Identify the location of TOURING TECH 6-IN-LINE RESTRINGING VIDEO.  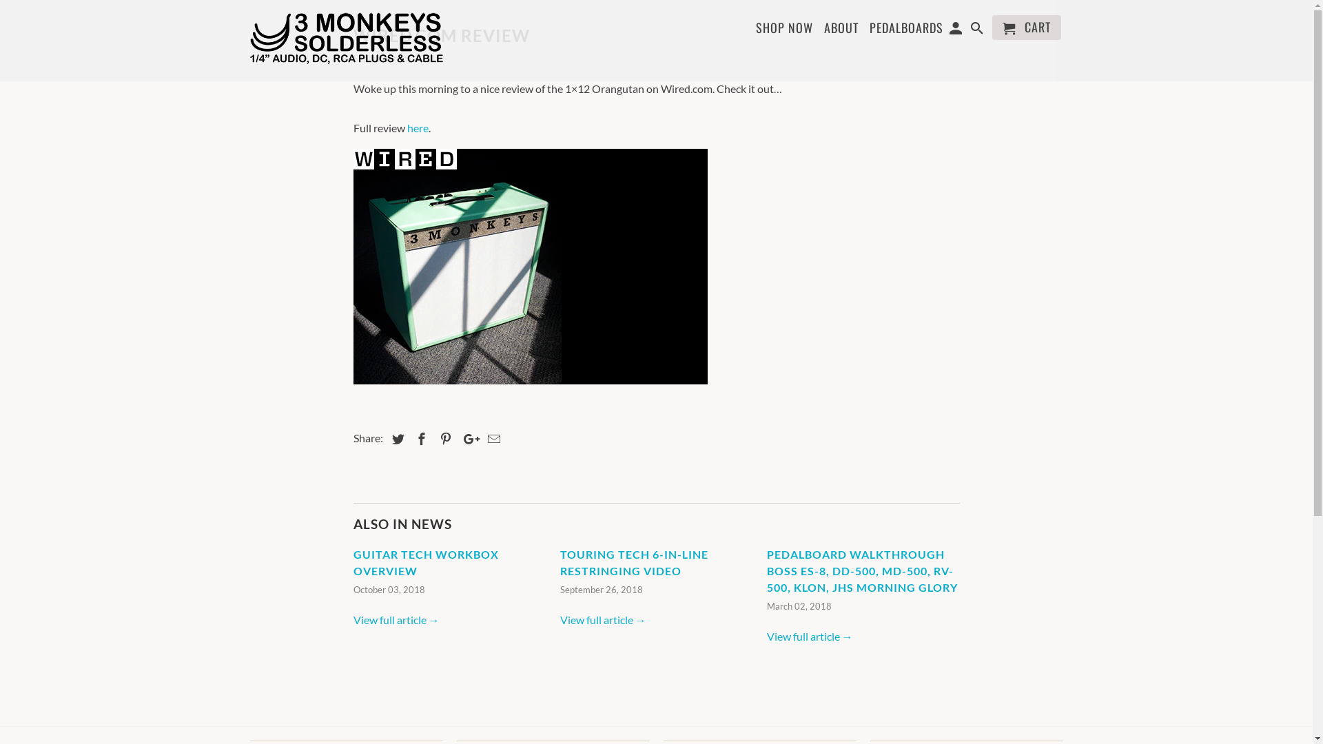
(634, 562).